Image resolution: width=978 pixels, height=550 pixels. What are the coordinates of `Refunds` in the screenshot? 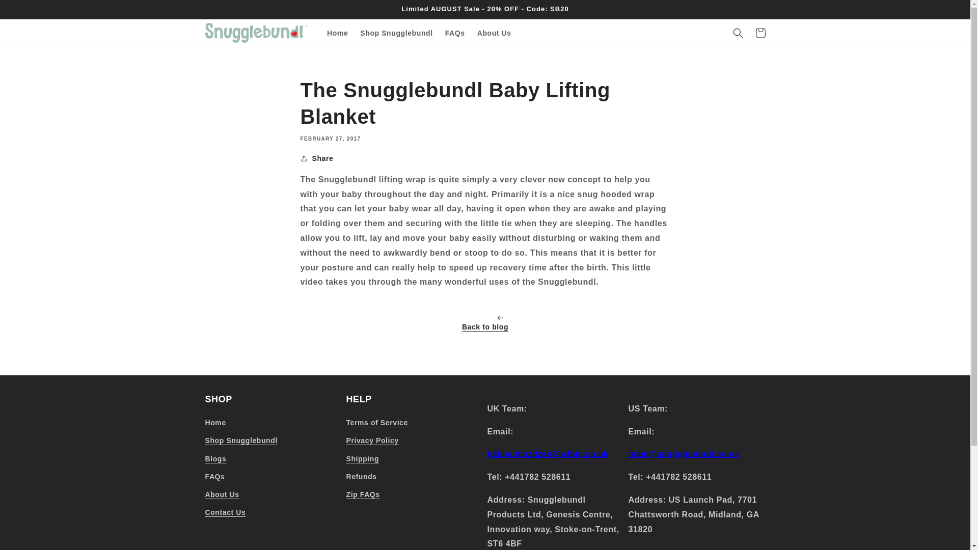 It's located at (361, 477).